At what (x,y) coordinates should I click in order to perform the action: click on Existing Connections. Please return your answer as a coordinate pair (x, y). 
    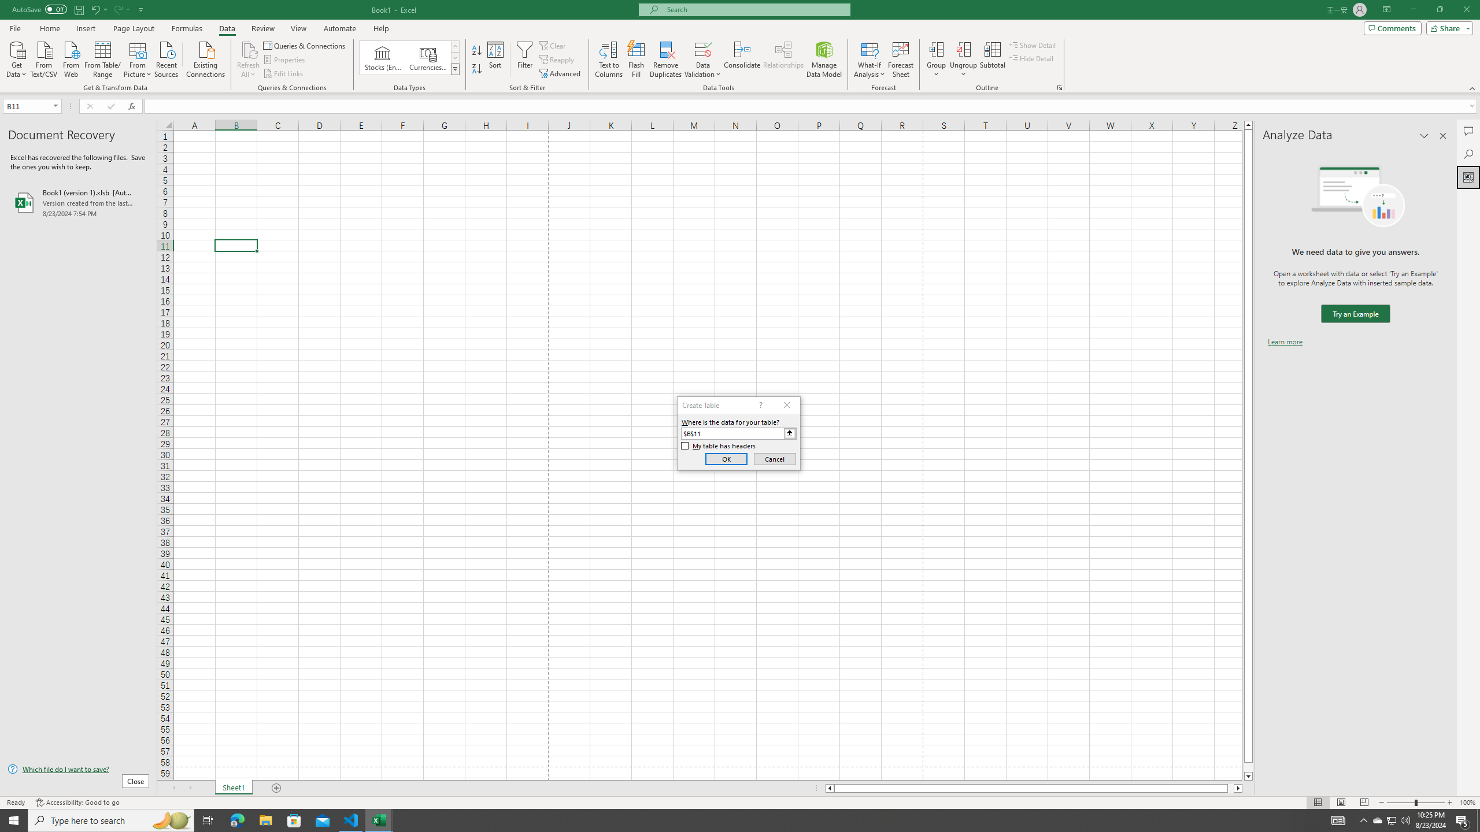
    Looking at the image, I should click on (206, 58).